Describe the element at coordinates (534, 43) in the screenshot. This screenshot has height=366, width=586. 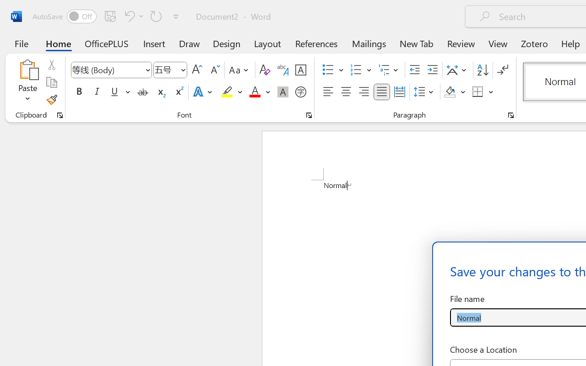
I see `Zotero` at that location.